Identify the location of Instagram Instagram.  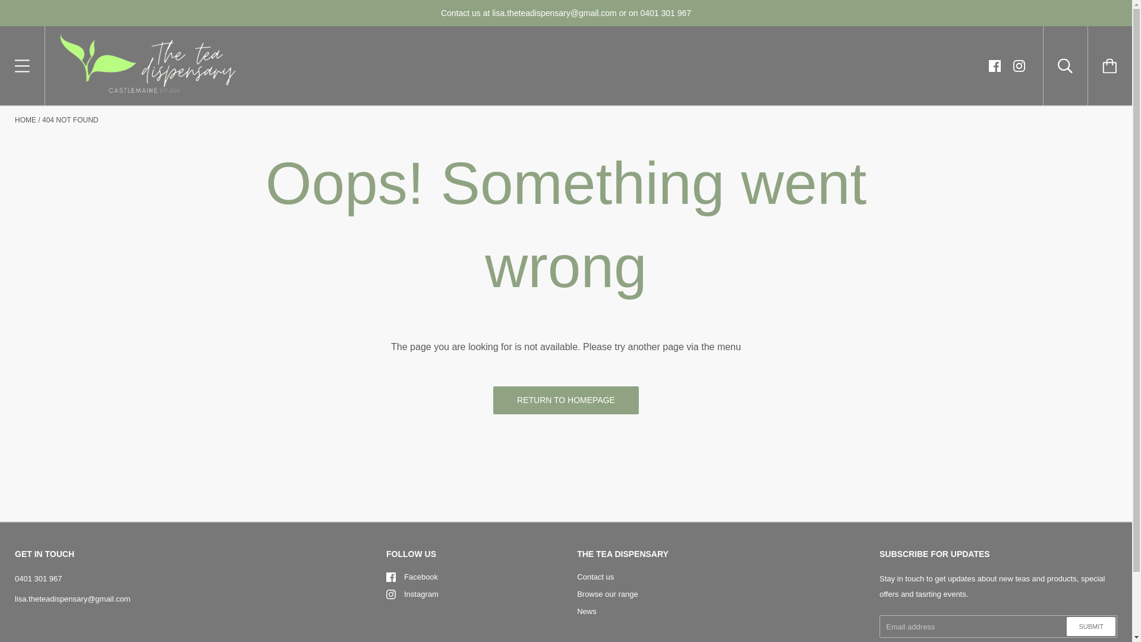
(412, 594).